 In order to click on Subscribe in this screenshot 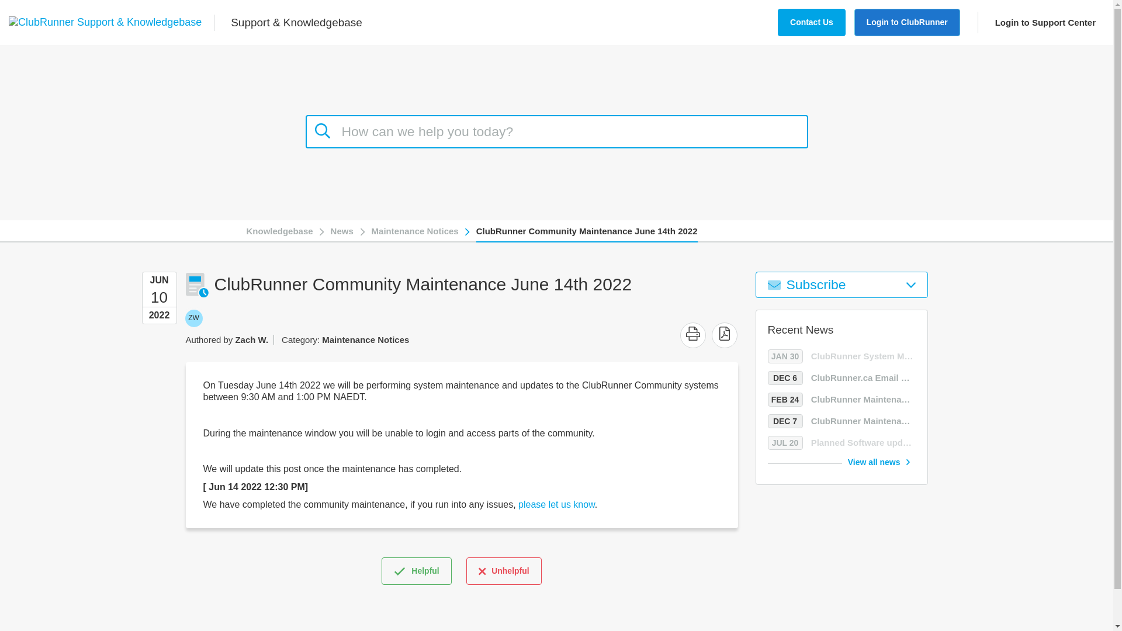, I will do `click(193, 318)`.